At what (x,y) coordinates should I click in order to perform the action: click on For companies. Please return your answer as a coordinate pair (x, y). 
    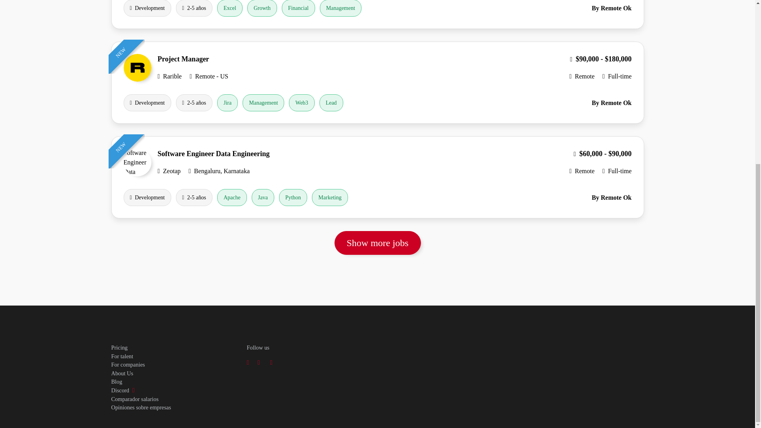
    Looking at the image, I should click on (128, 364).